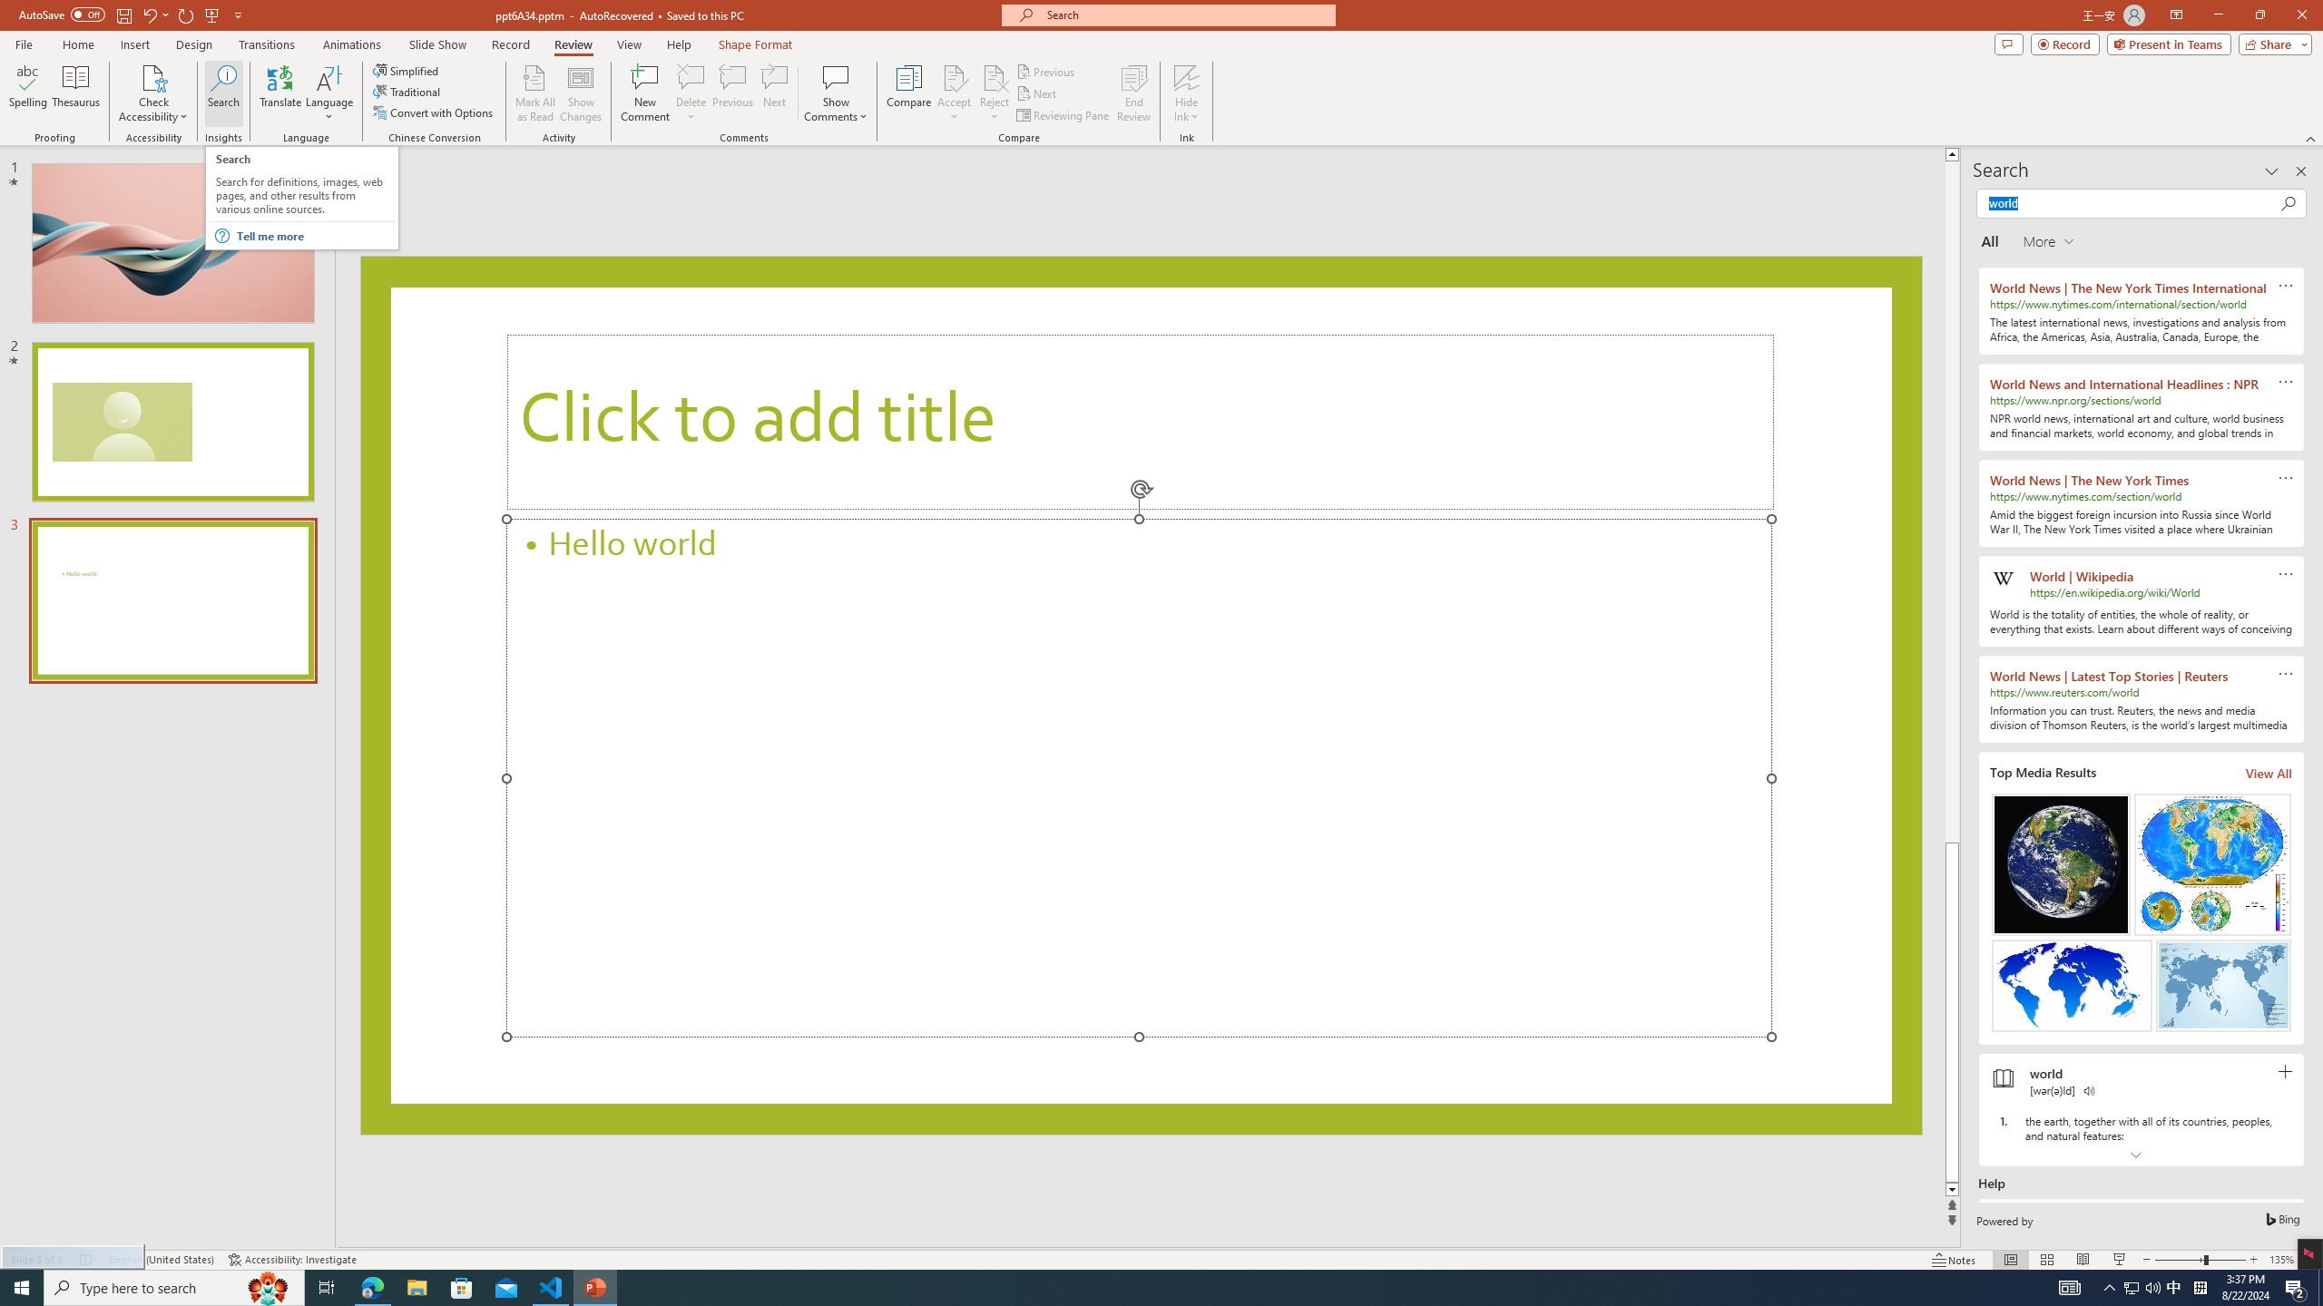 This screenshot has width=2323, height=1306. Describe the element at coordinates (2281, 1260) in the screenshot. I see `Zoom 135%` at that location.